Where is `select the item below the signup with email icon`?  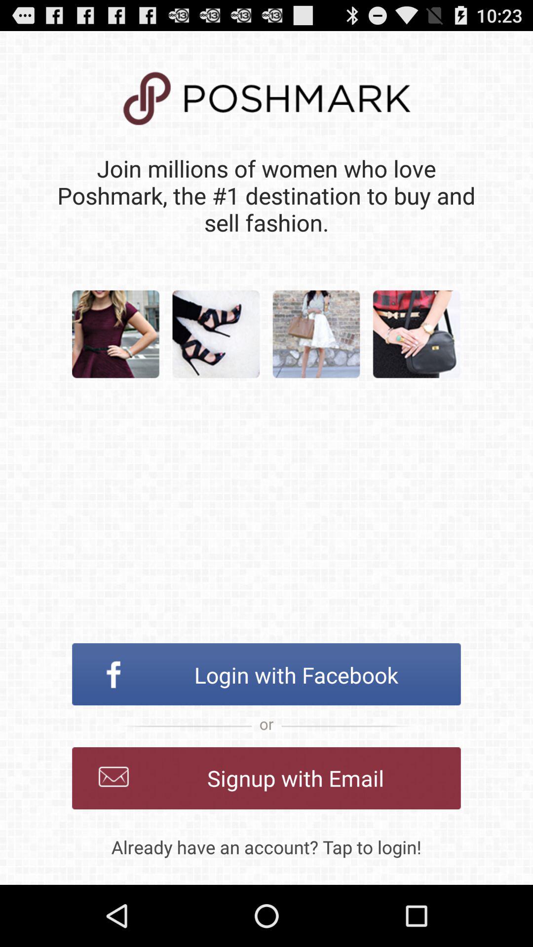
select the item below the signup with email icon is located at coordinates (266, 847).